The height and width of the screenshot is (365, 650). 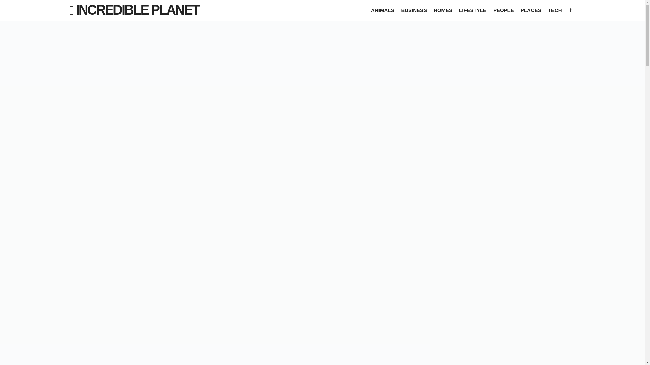 I want to click on Search, so click(x=12, y=5).